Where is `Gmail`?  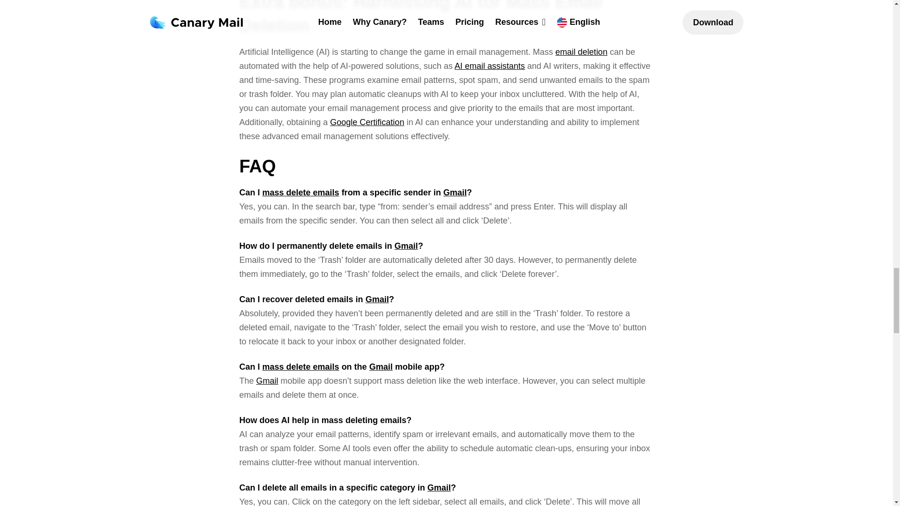 Gmail is located at coordinates (267, 380).